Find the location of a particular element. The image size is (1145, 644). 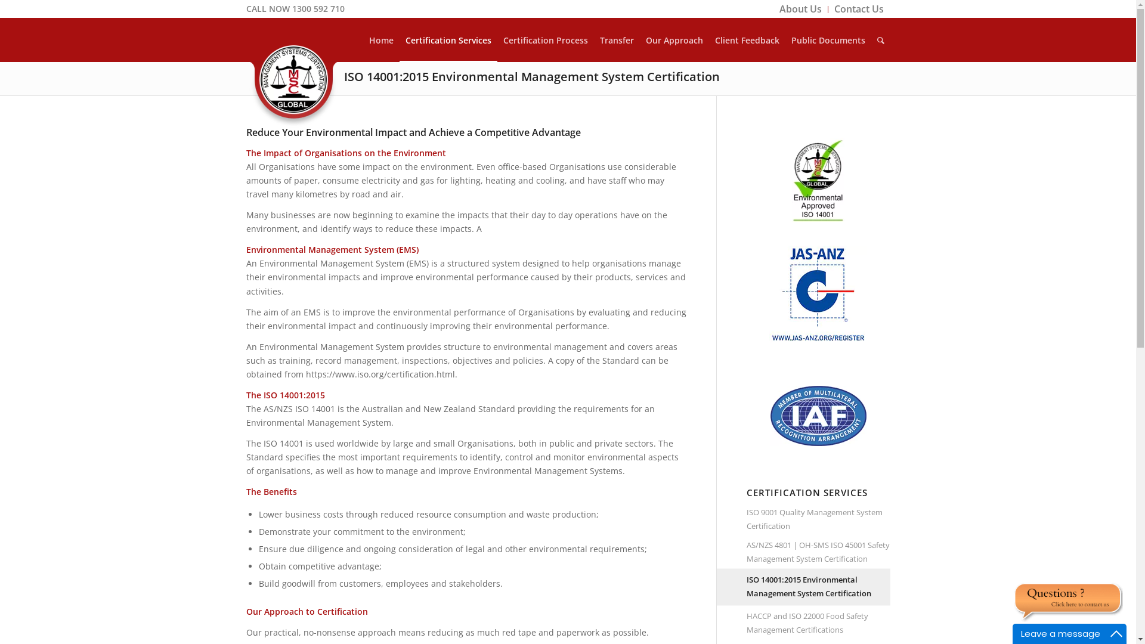

Maximize is located at coordinates (1116, 634).